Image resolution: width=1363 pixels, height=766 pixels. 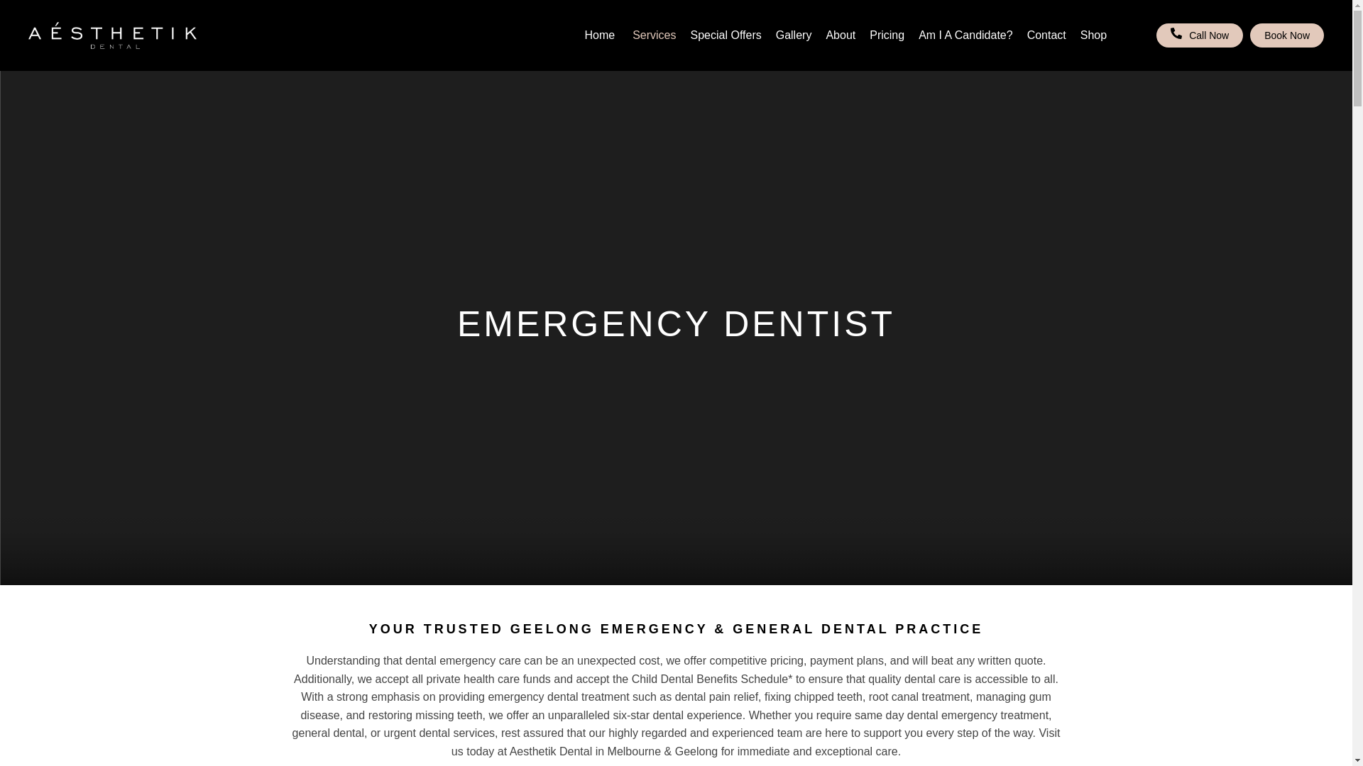 I want to click on Gallery, so click(x=794, y=35).